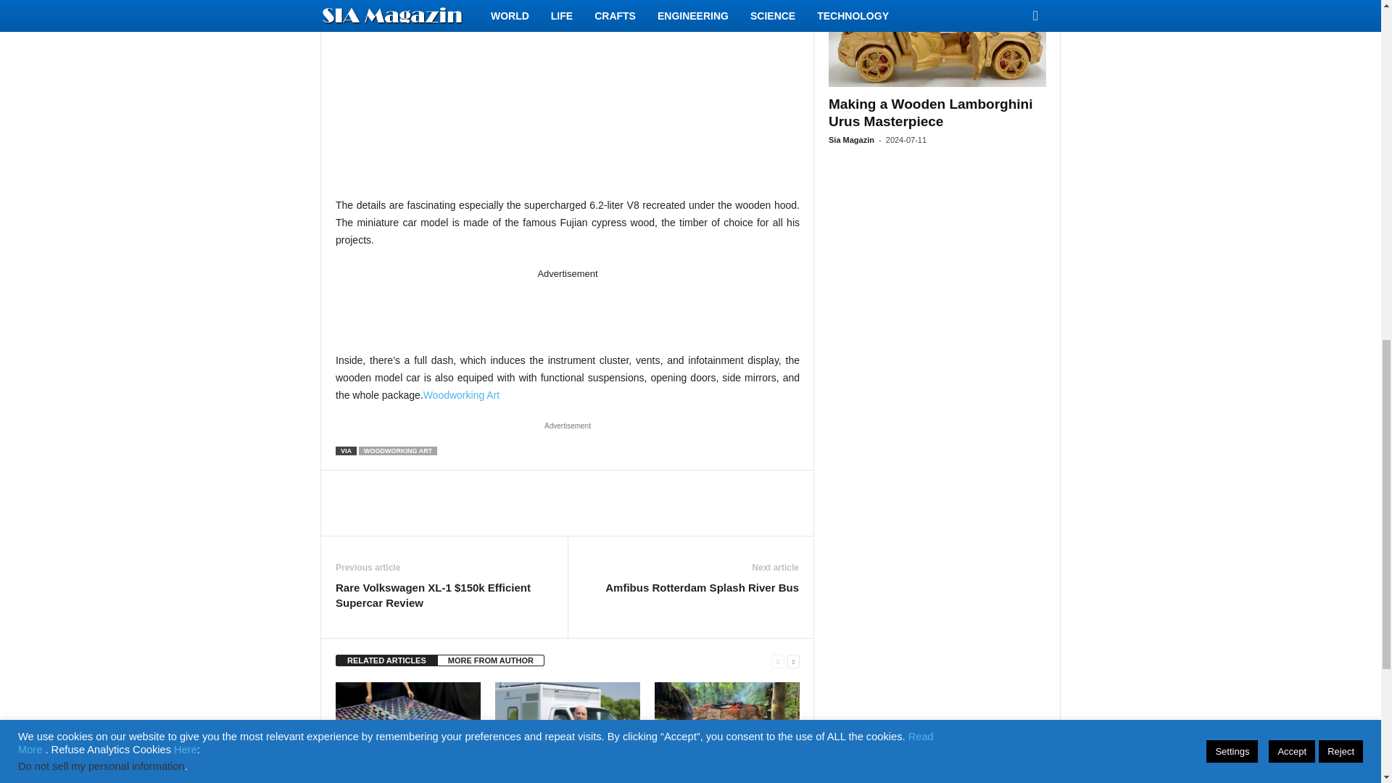 The height and width of the screenshot is (783, 1392). Describe the element at coordinates (491, 660) in the screenshot. I see `MORE FROM AUTHOR` at that location.